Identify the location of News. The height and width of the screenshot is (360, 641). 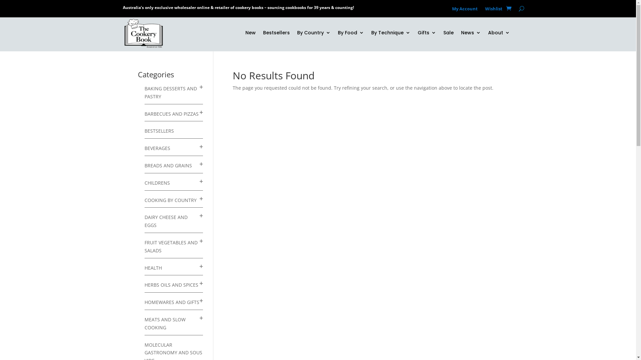
(471, 34).